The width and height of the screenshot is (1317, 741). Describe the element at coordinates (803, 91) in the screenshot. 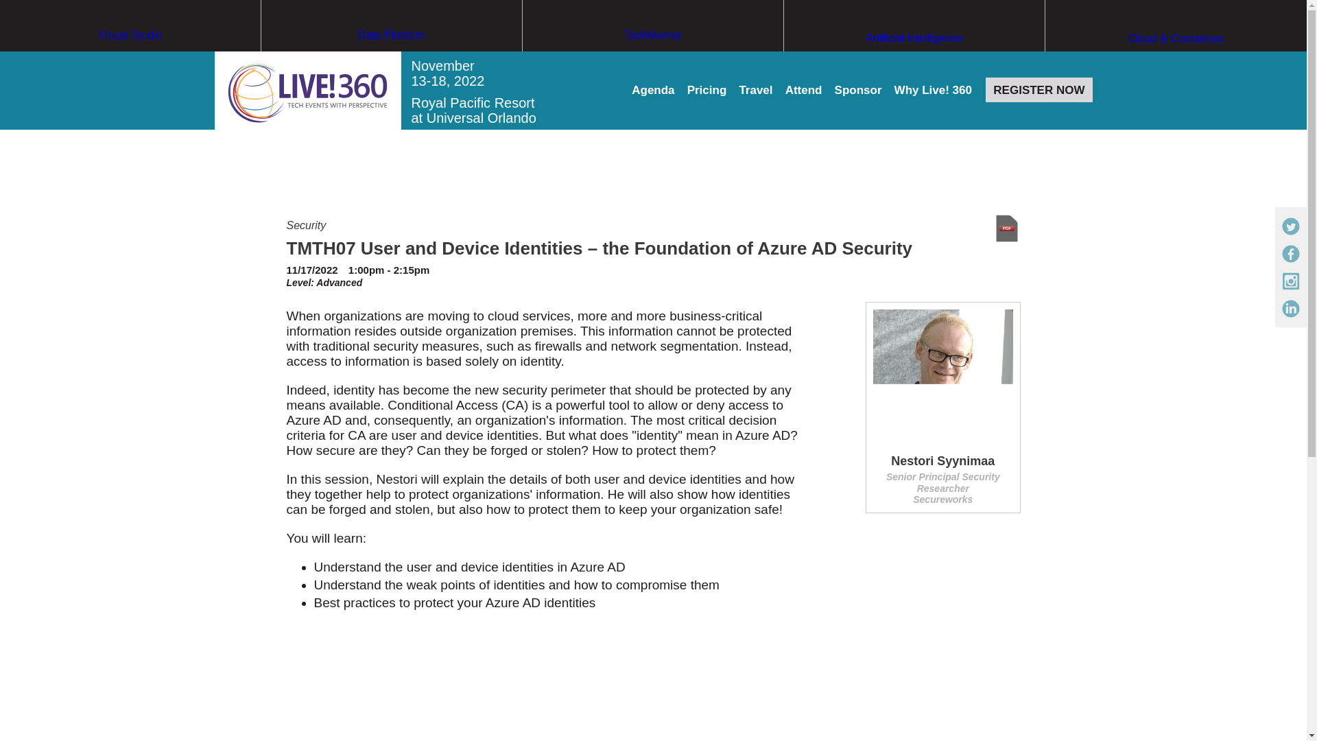

I see `Attend` at that location.